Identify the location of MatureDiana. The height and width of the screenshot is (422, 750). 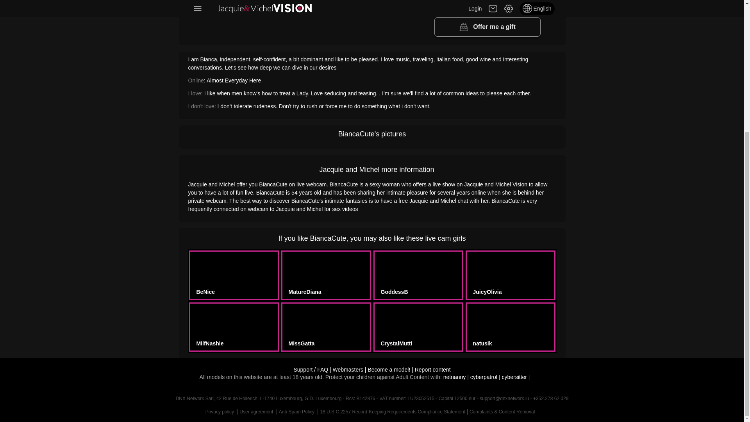
(304, 291).